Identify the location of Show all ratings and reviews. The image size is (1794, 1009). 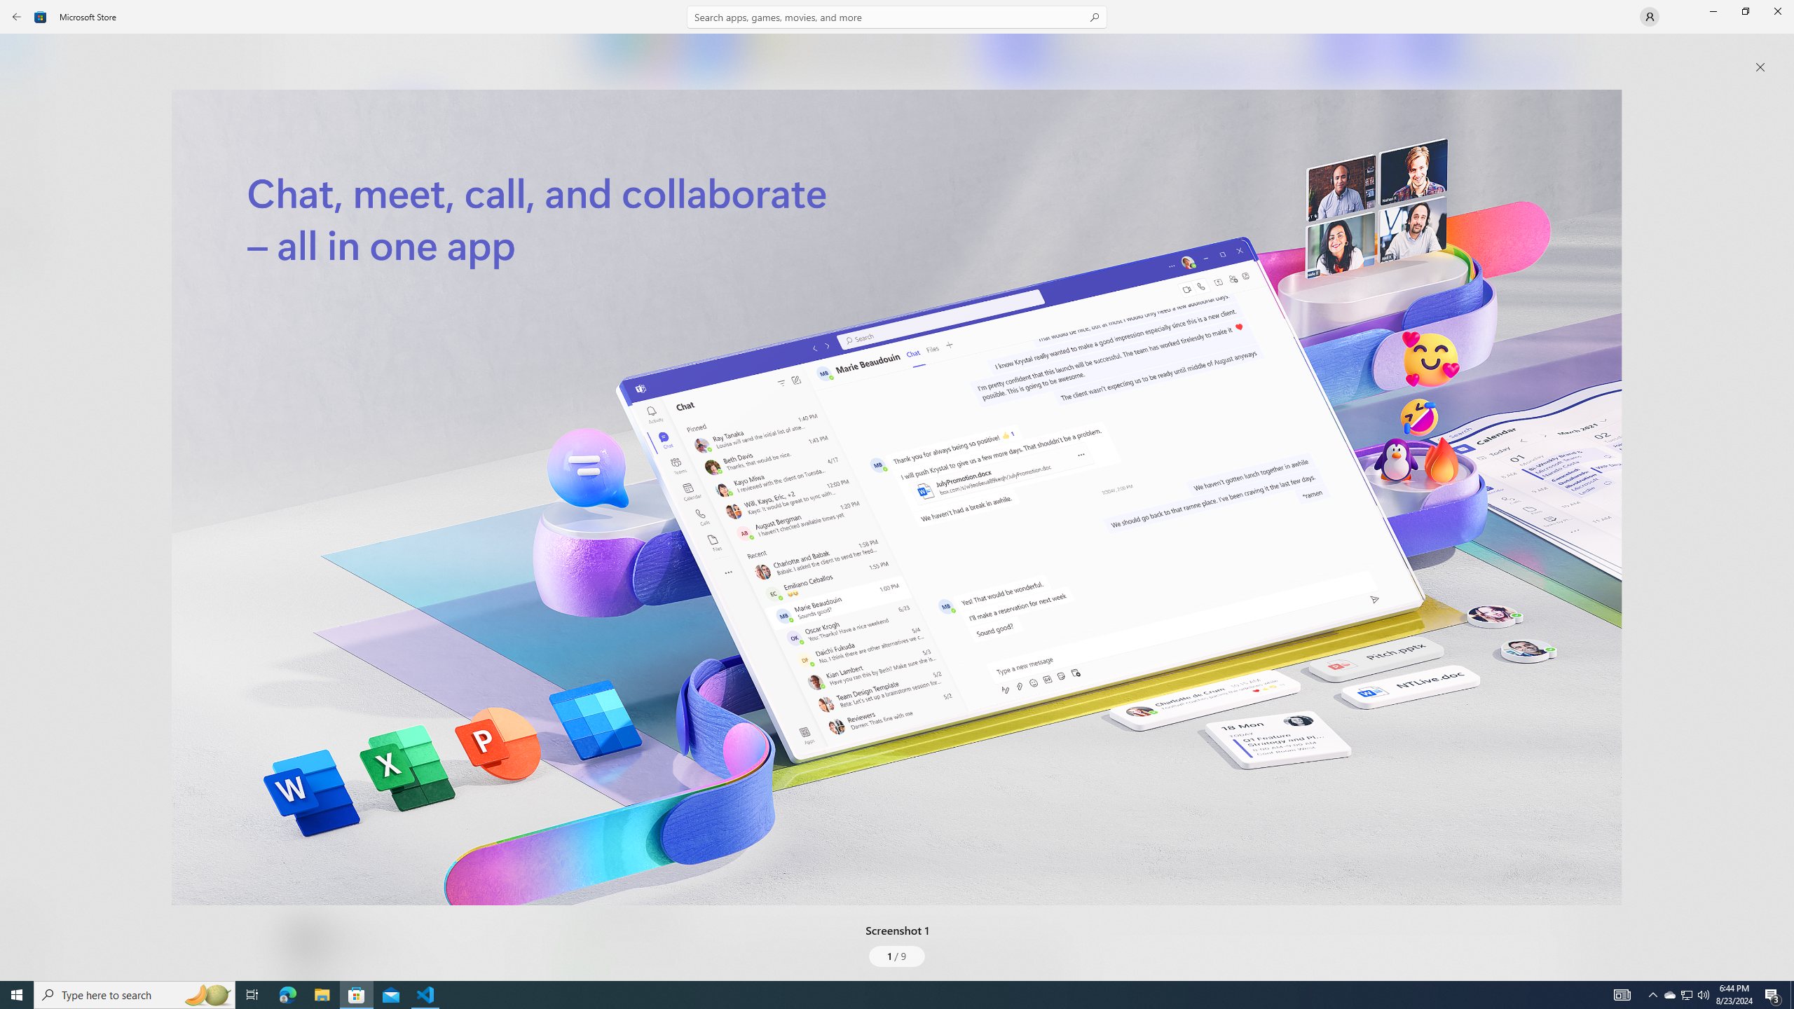
(1545, 348).